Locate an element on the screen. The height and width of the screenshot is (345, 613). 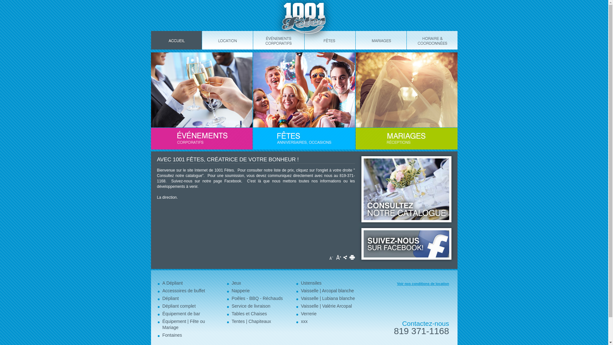
Jeux is located at coordinates (237, 283).